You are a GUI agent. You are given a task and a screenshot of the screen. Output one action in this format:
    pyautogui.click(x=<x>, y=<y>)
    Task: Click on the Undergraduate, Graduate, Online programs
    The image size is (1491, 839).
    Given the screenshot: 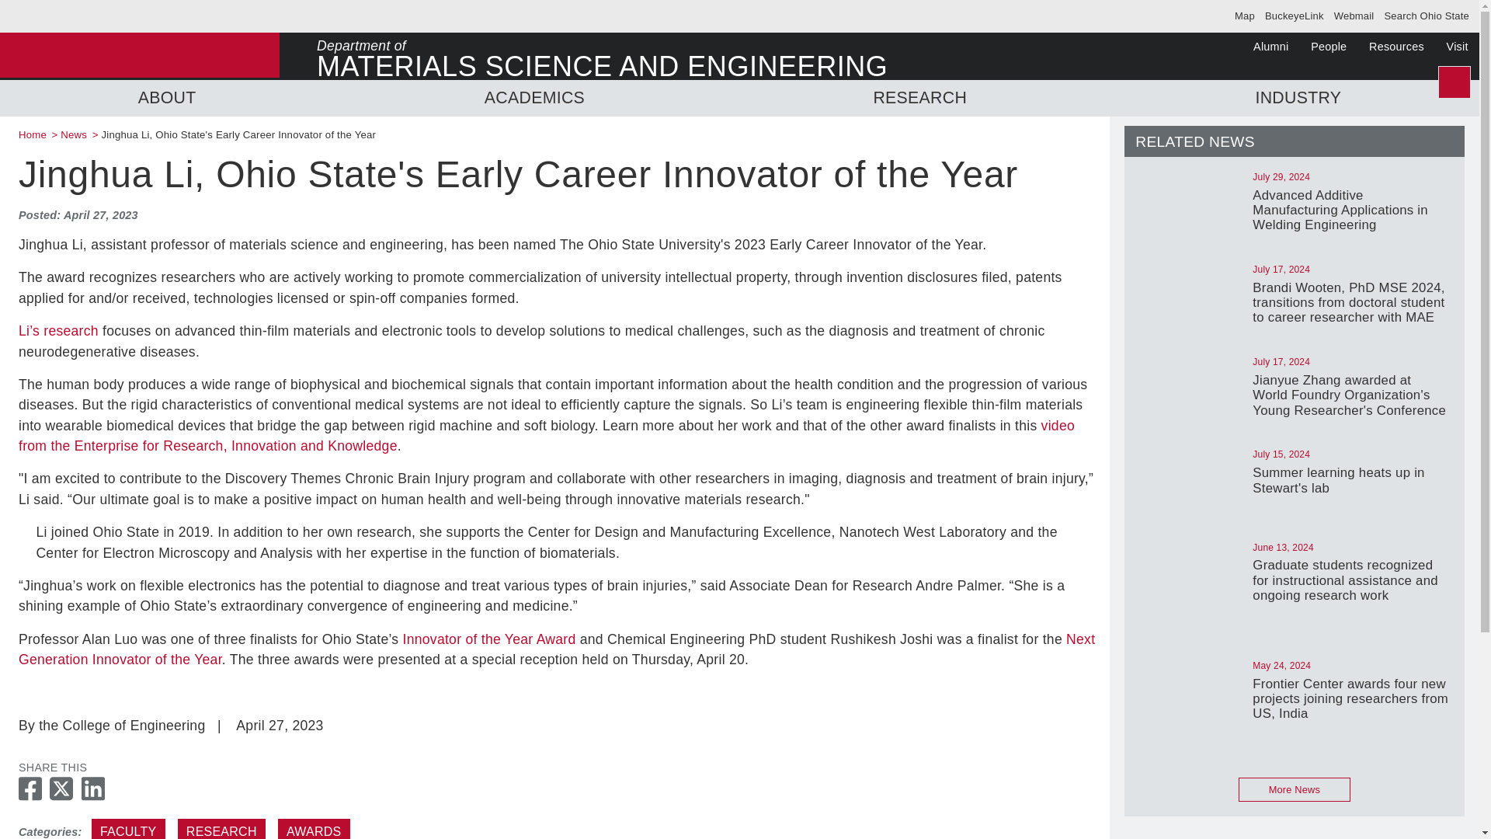 What is the action you would take?
    pyautogui.click(x=534, y=98)
    